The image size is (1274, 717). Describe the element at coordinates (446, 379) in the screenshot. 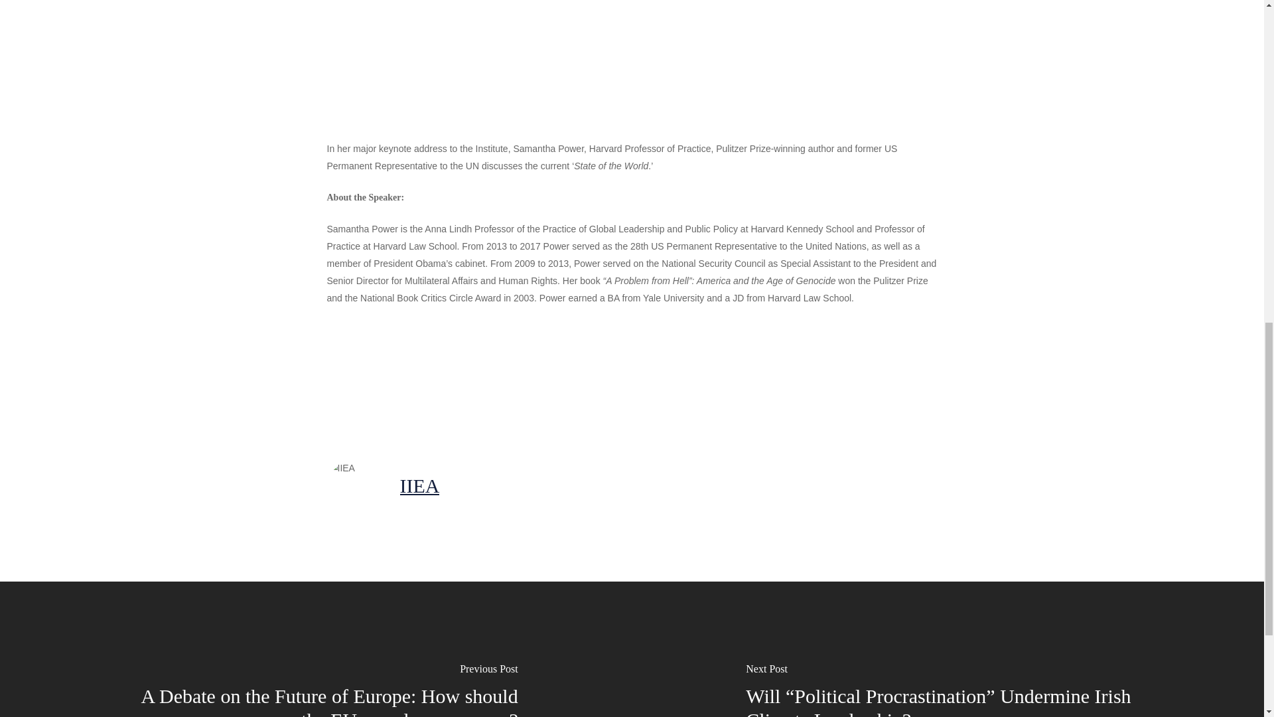

I see `Tweet` at that location.